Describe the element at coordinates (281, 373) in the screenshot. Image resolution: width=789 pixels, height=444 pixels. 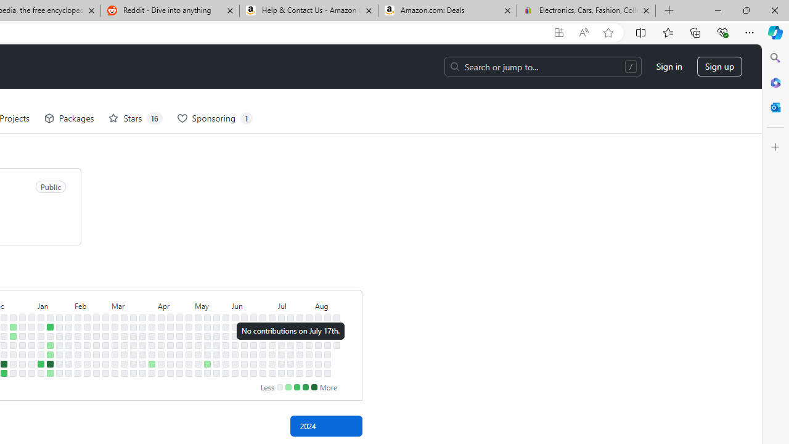
I see `No contributions on July 13th.` at that location.